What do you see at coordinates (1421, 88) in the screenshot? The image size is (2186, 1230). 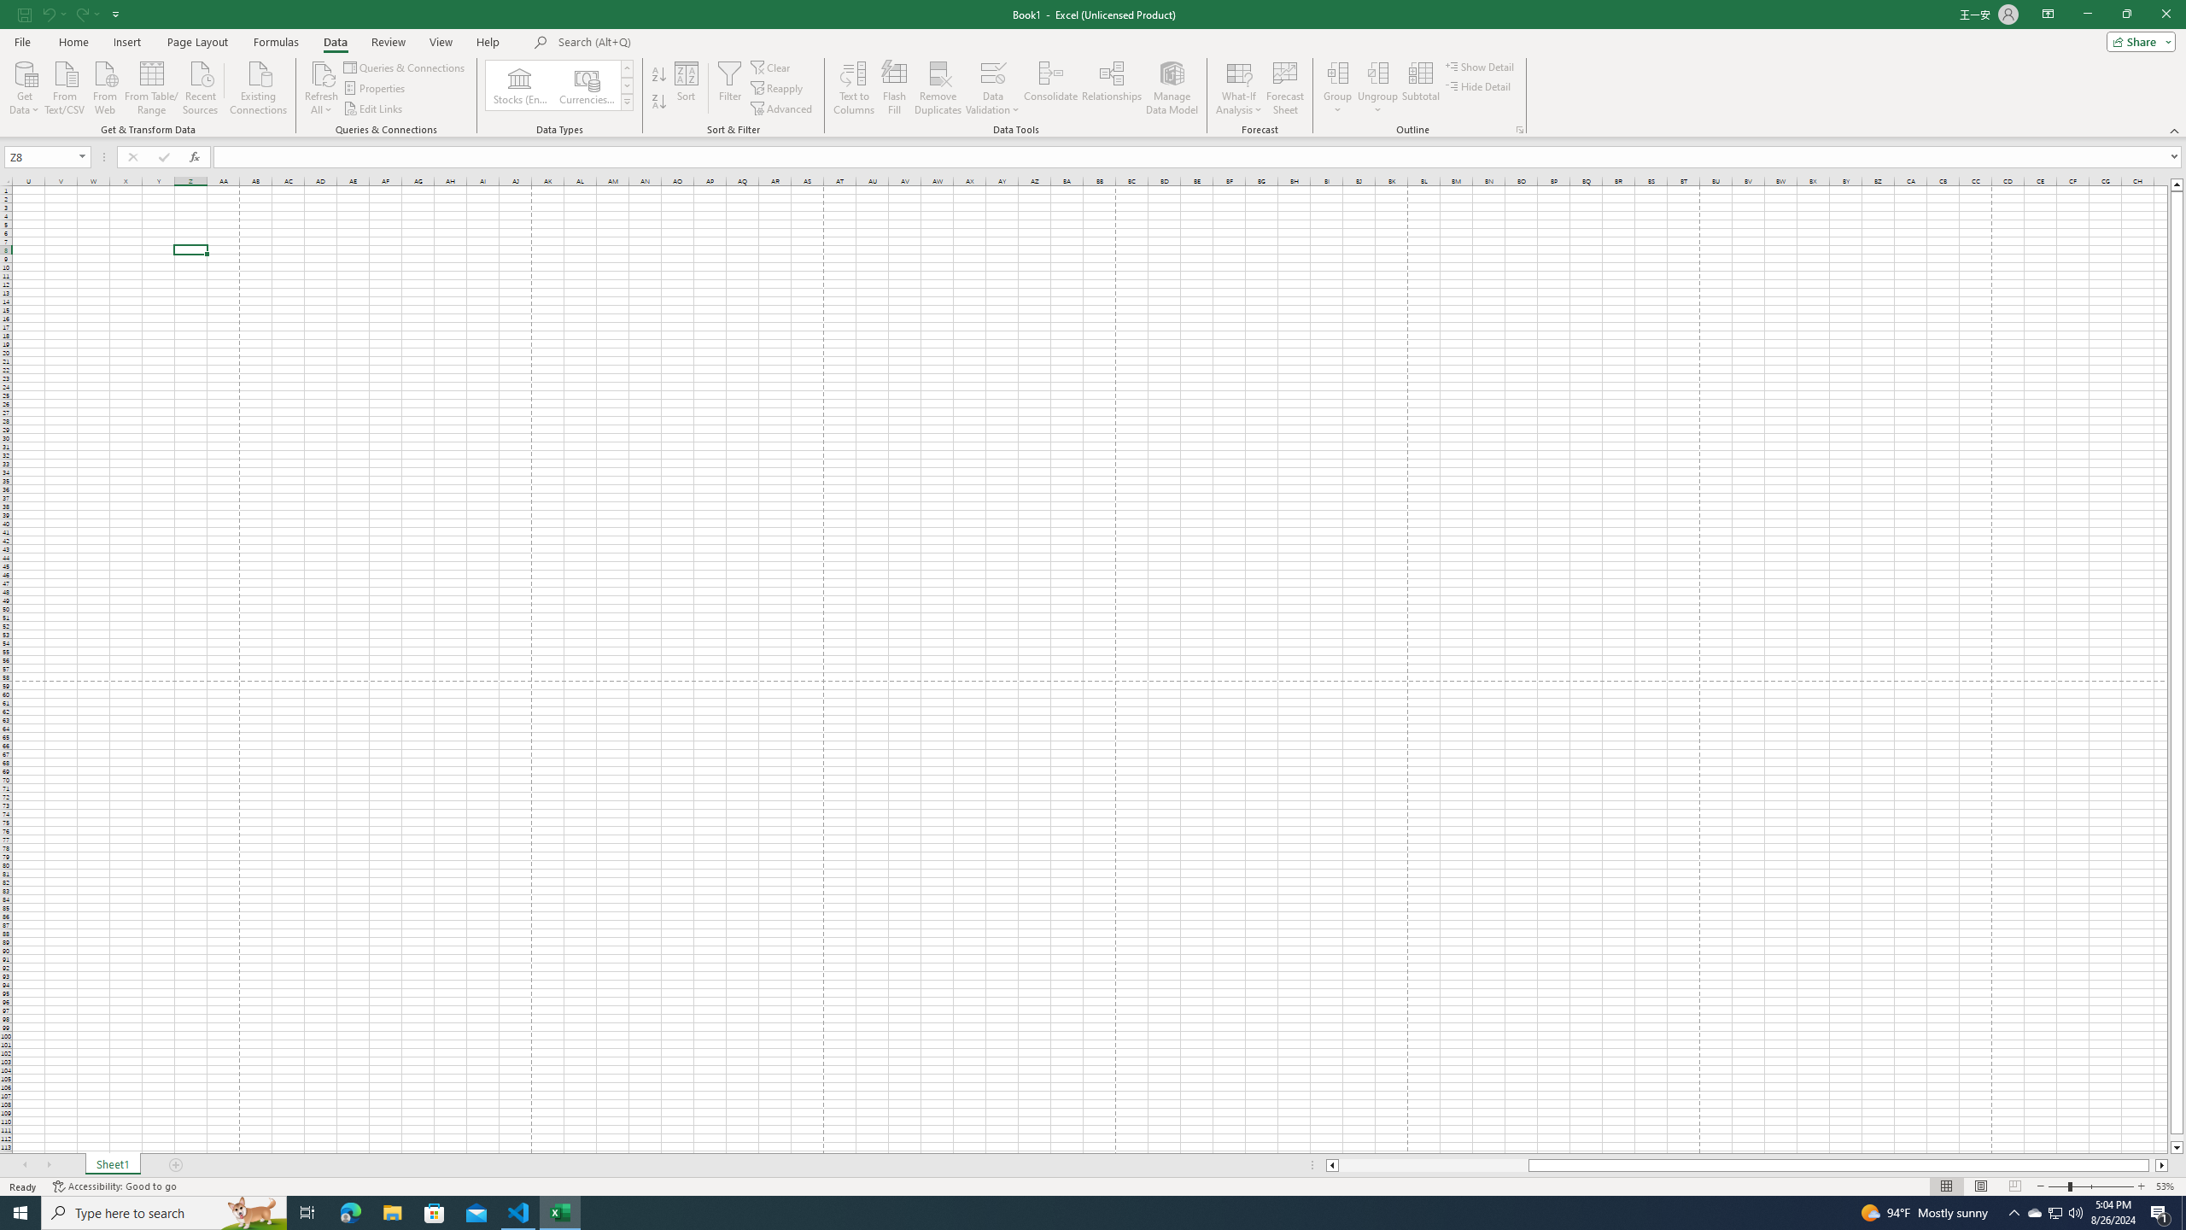 I see `Subtotal` at bounding box center [1421, 88].